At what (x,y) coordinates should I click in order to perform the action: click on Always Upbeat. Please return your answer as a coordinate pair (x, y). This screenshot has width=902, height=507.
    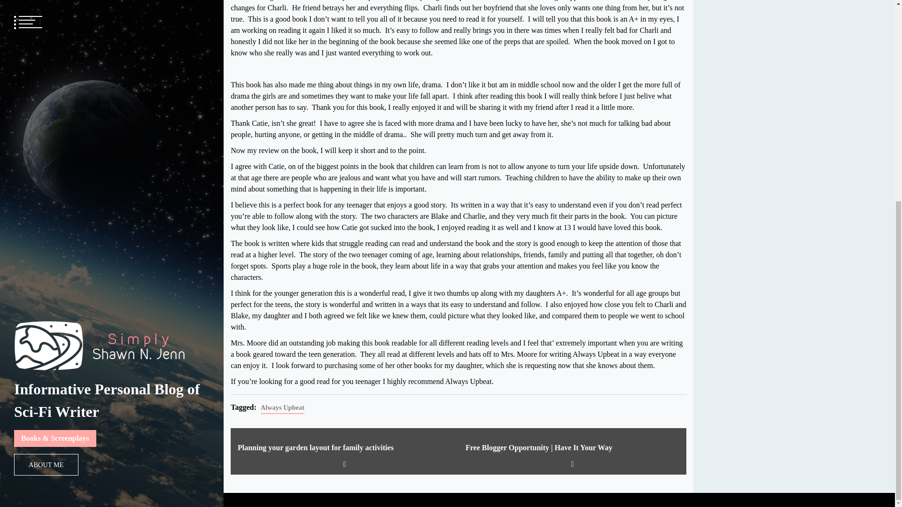
    Looking at the image, I should click on (282, 408).